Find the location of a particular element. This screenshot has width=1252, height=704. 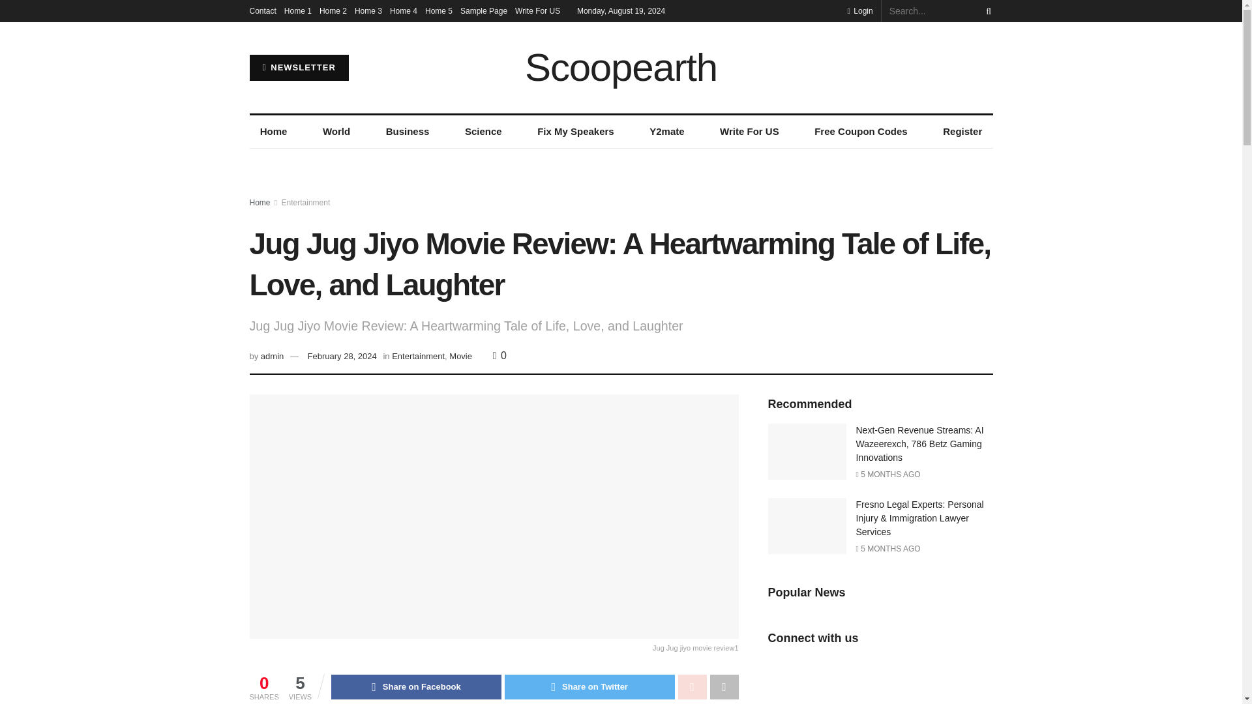

Contact is located at coordinates (262, 10).